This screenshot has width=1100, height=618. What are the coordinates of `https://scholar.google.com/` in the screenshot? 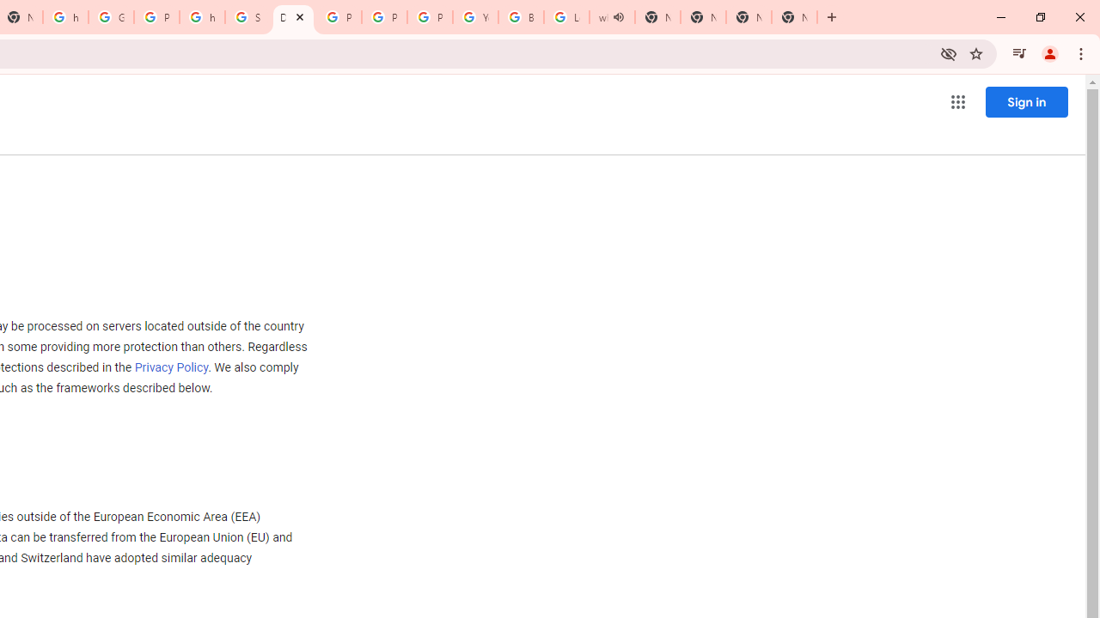 It's located at (202, 17).